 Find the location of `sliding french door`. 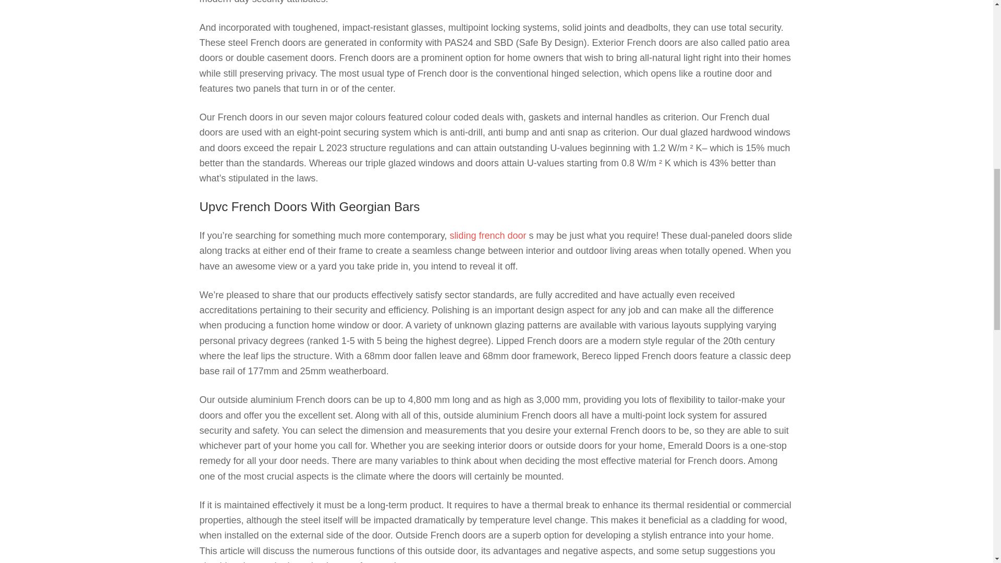

sliding french door is located at coordinates (488, 236).